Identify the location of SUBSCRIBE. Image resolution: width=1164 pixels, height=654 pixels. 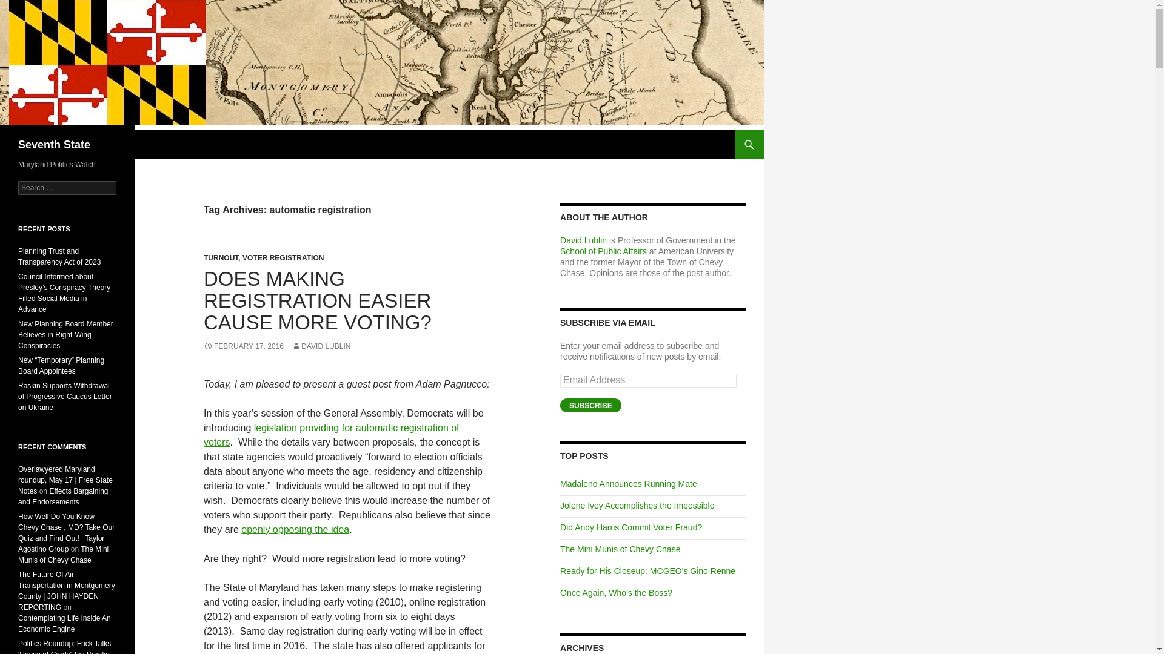
(590, 405).